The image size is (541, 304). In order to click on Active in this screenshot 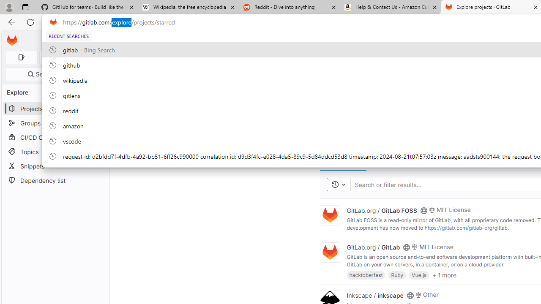, I will do `click(415, 160)`.